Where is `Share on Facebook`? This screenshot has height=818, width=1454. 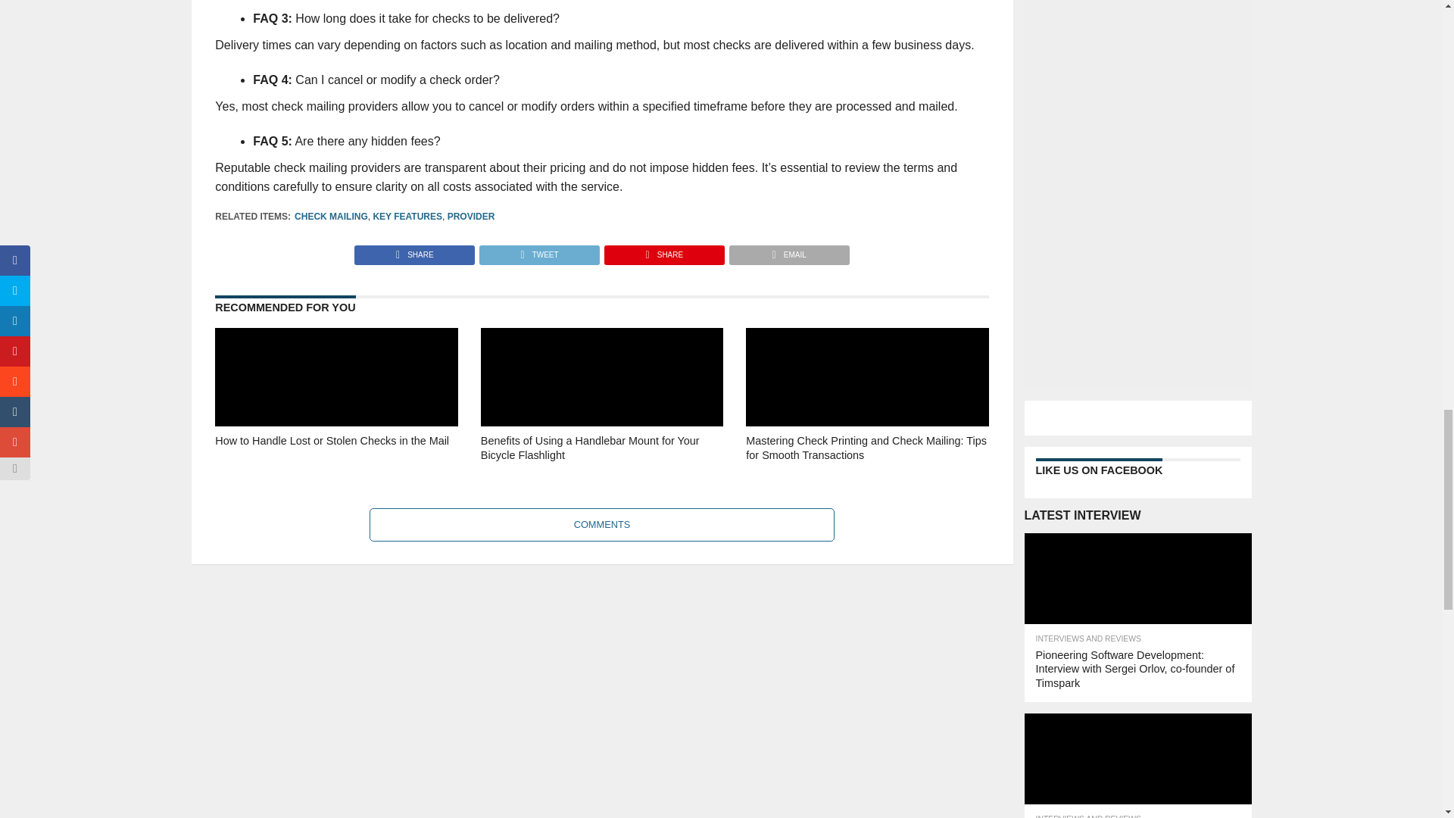
Share on Facebook is located at coordinates (415, 251).